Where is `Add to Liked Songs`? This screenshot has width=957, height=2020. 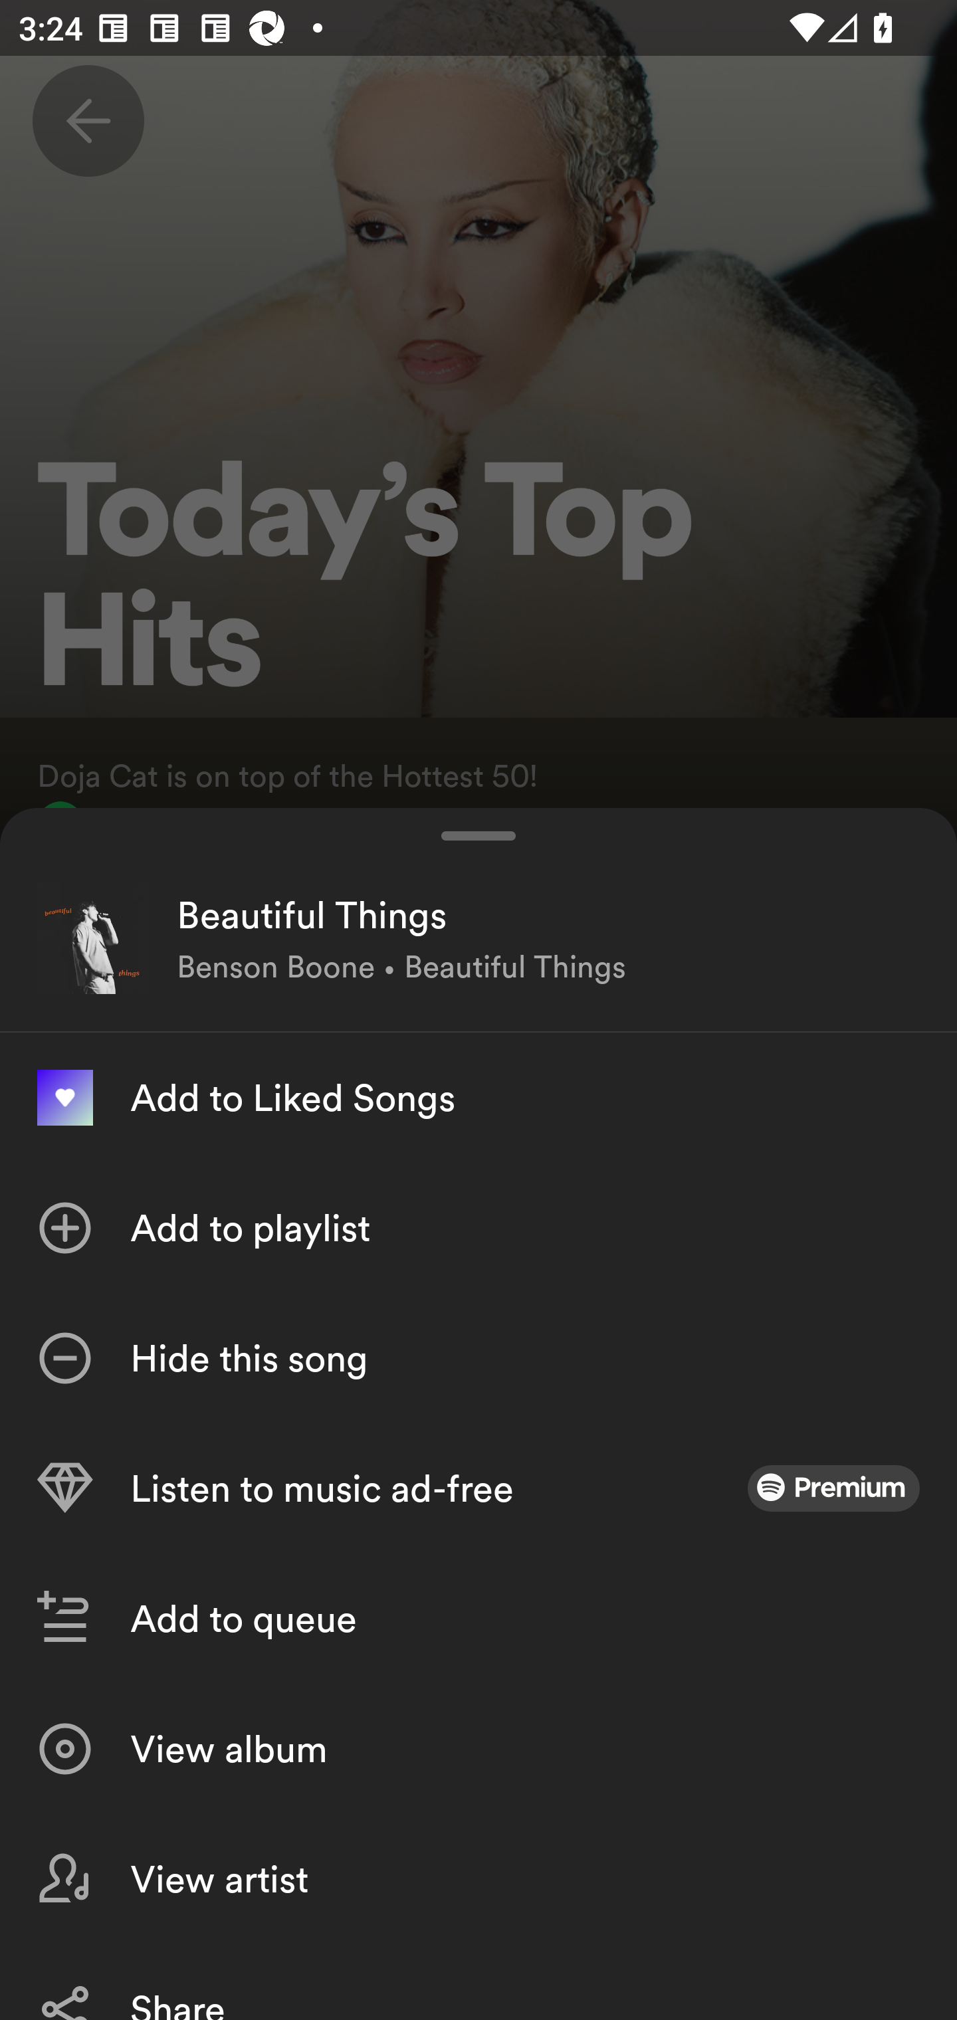 Add to Liked Songs is located at coordinates (478, 1098).